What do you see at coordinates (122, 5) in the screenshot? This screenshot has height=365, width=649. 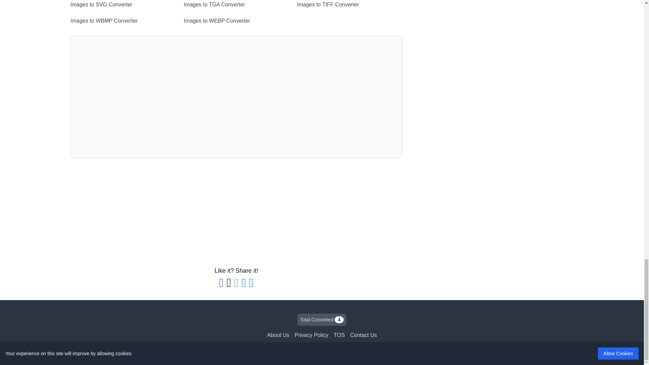 I see `Images to SVG Converter` at bounding box center [122, 5].